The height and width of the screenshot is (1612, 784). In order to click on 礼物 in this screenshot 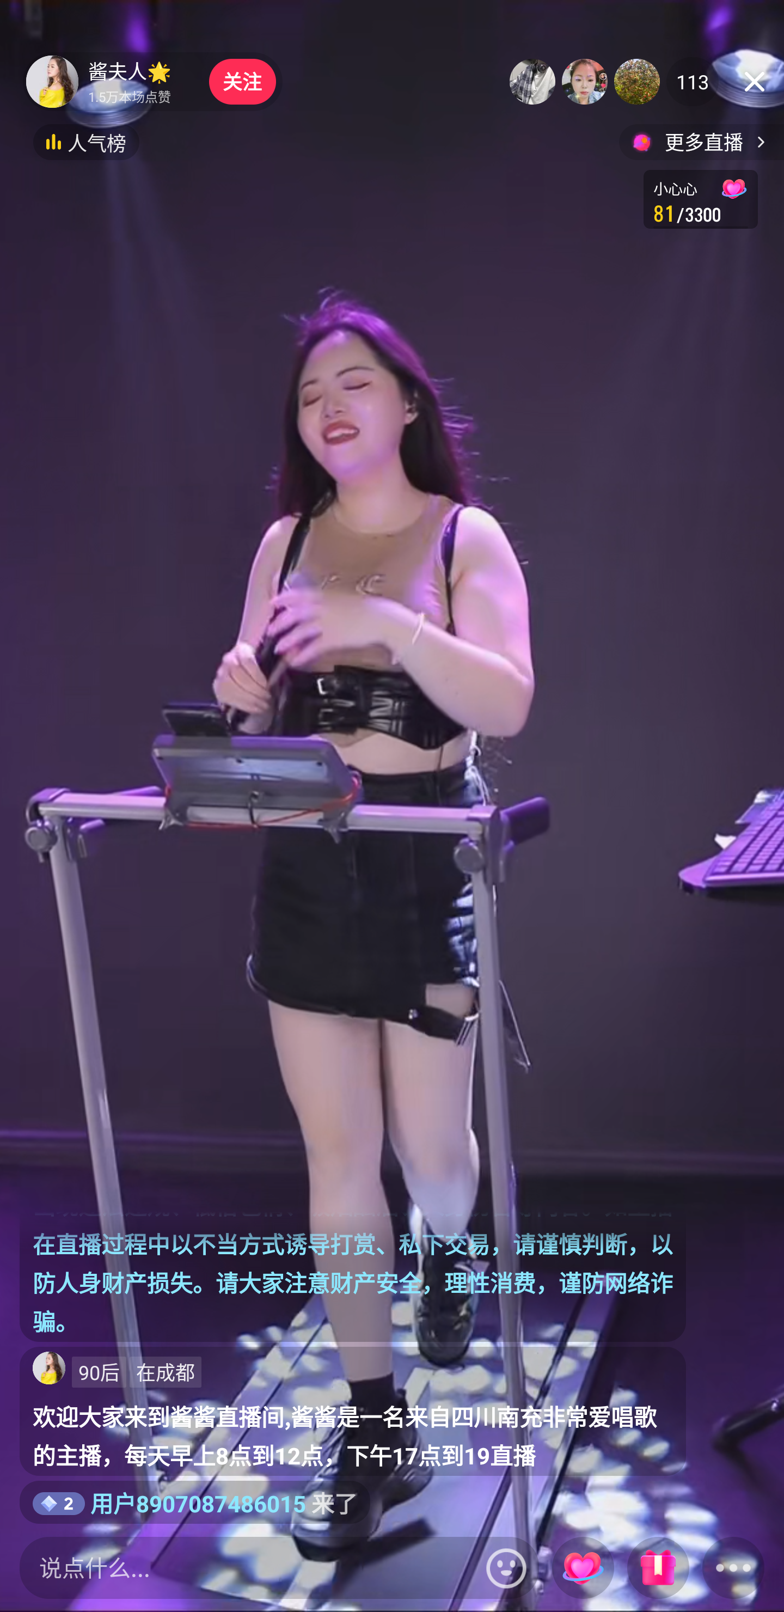, I will do `click(658, 1569)`.